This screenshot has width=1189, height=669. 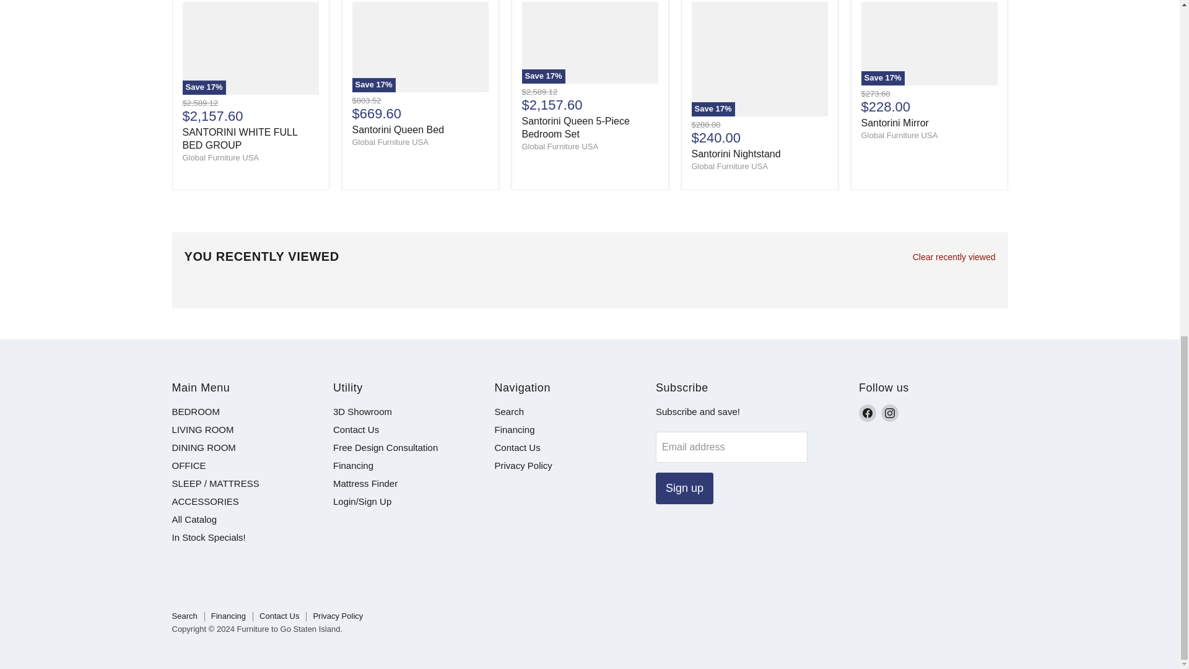 I want to click on Instagram, so click(x=889, y=413).